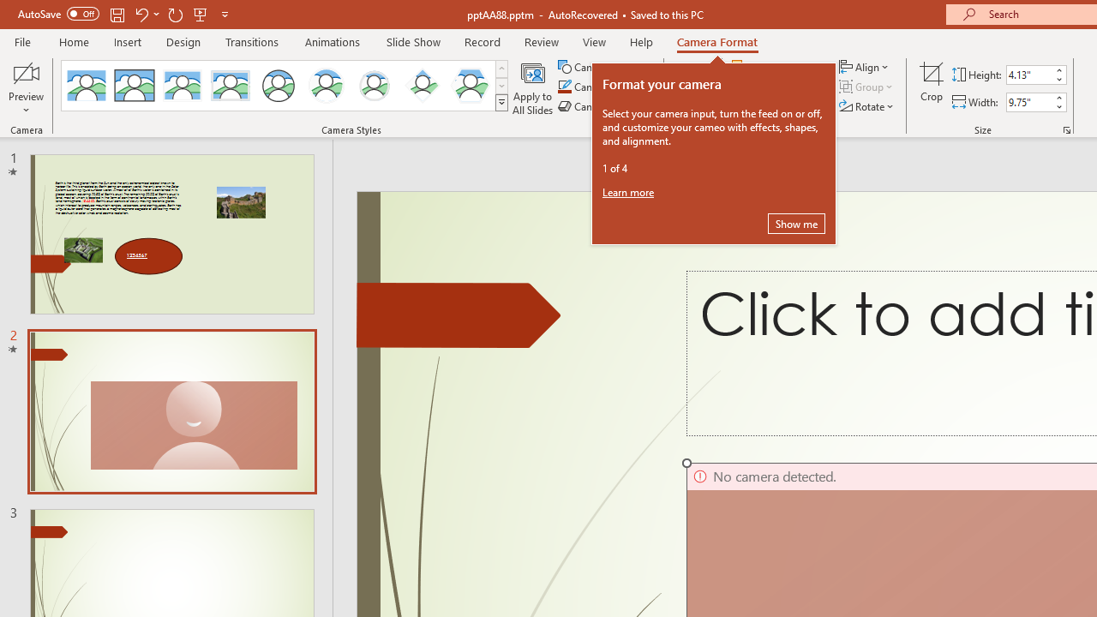 Image resolution: width=1097 pixels, height=617 pixels. Describe the element at coordinates (775, 106) in the screenshot. I see `Selection Pane...` at that location.